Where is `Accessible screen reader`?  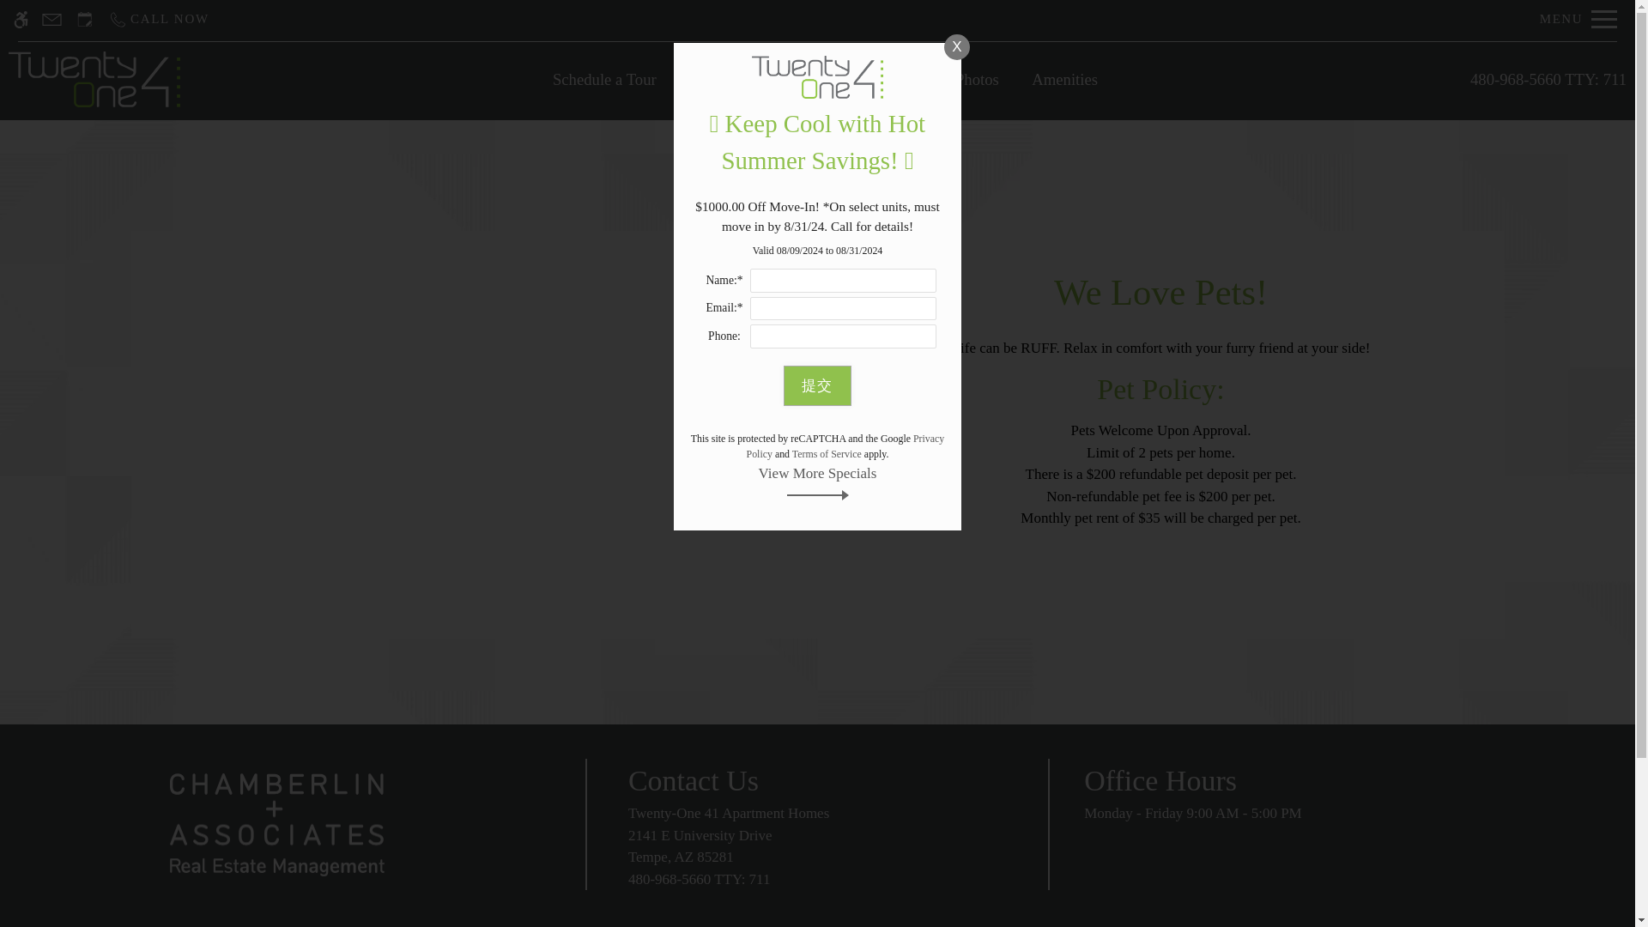
Accessible screen reader is located at coordinates (21, 19).